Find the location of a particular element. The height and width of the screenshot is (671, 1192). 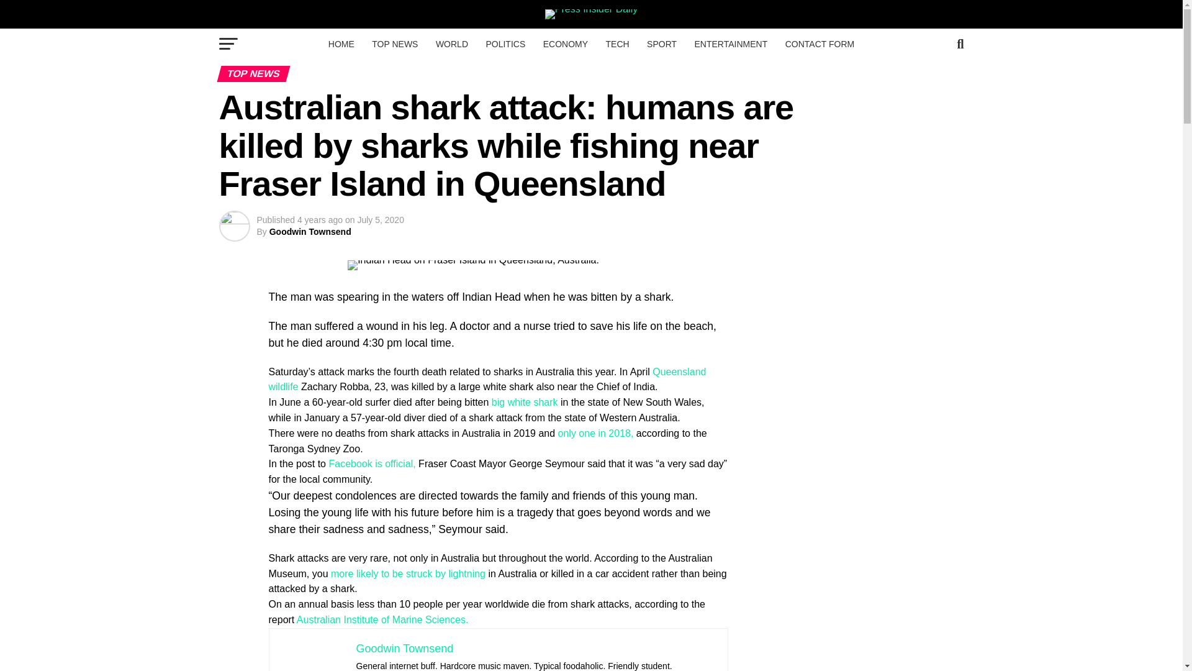

WORLD is located at coordinates (452, 44).